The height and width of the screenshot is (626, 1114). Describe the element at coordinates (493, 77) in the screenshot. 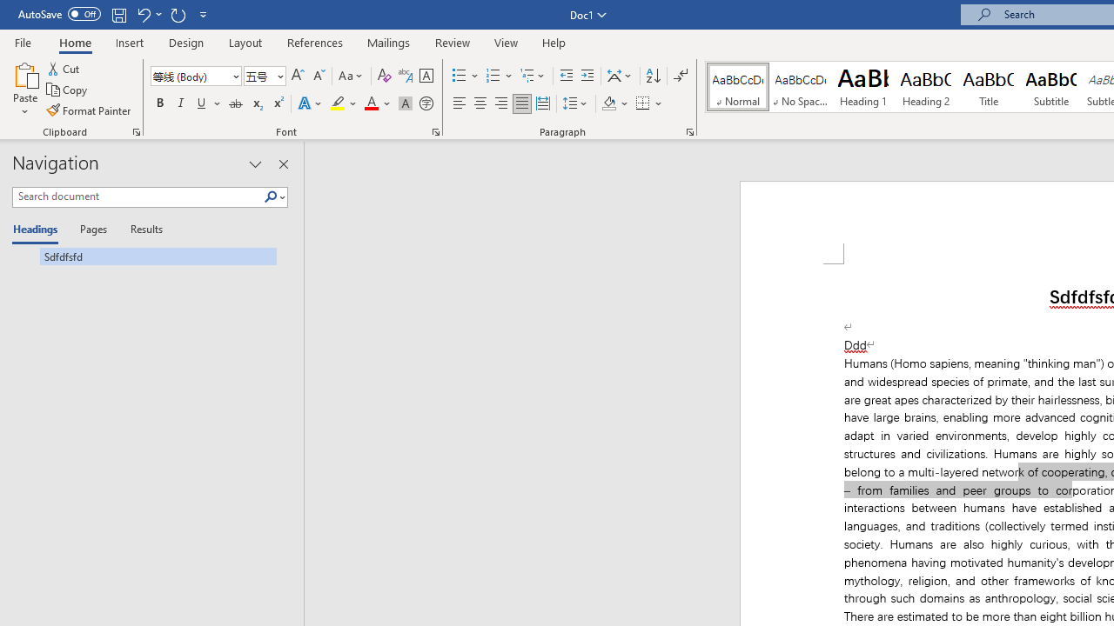

I see `Numbering` at that location.